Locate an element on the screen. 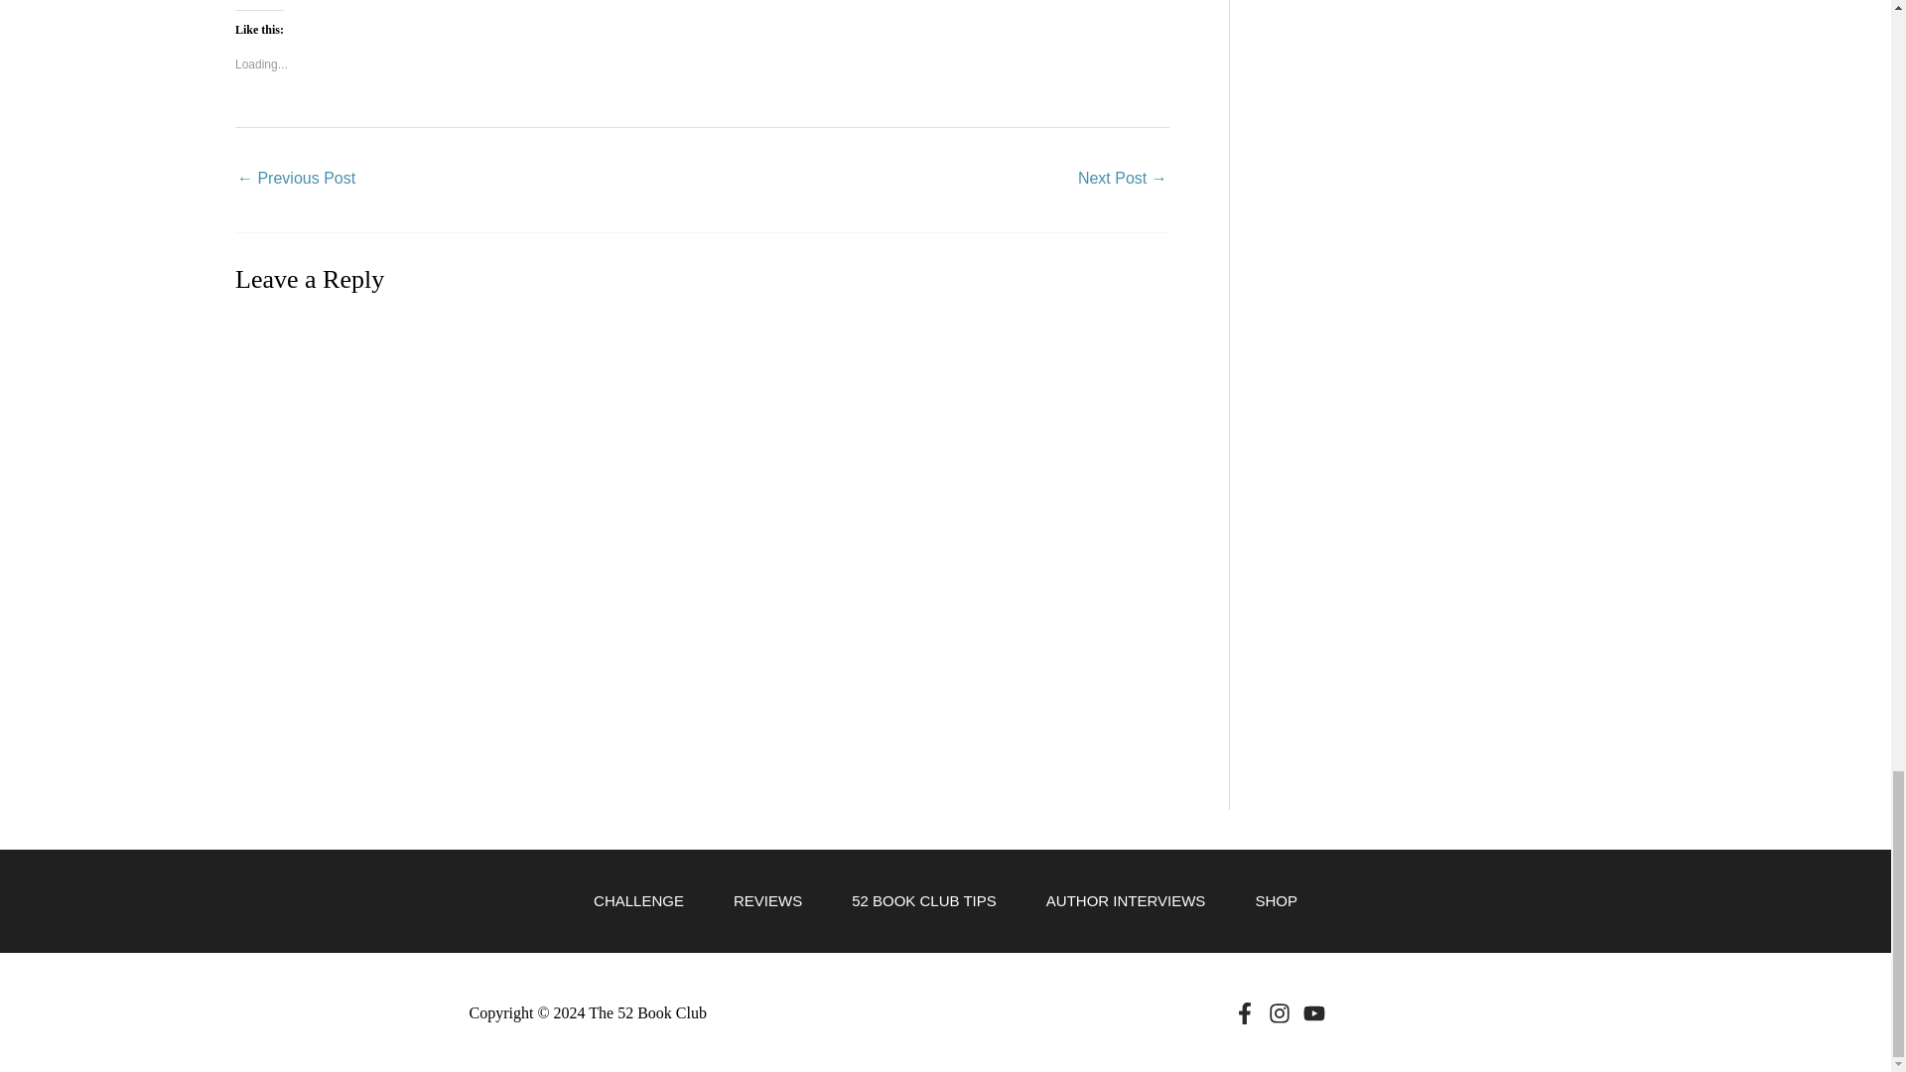 This screenshot has width=1906, height=1072. April 2024 Mini-Challenge is located at coordinates (1122, 180).